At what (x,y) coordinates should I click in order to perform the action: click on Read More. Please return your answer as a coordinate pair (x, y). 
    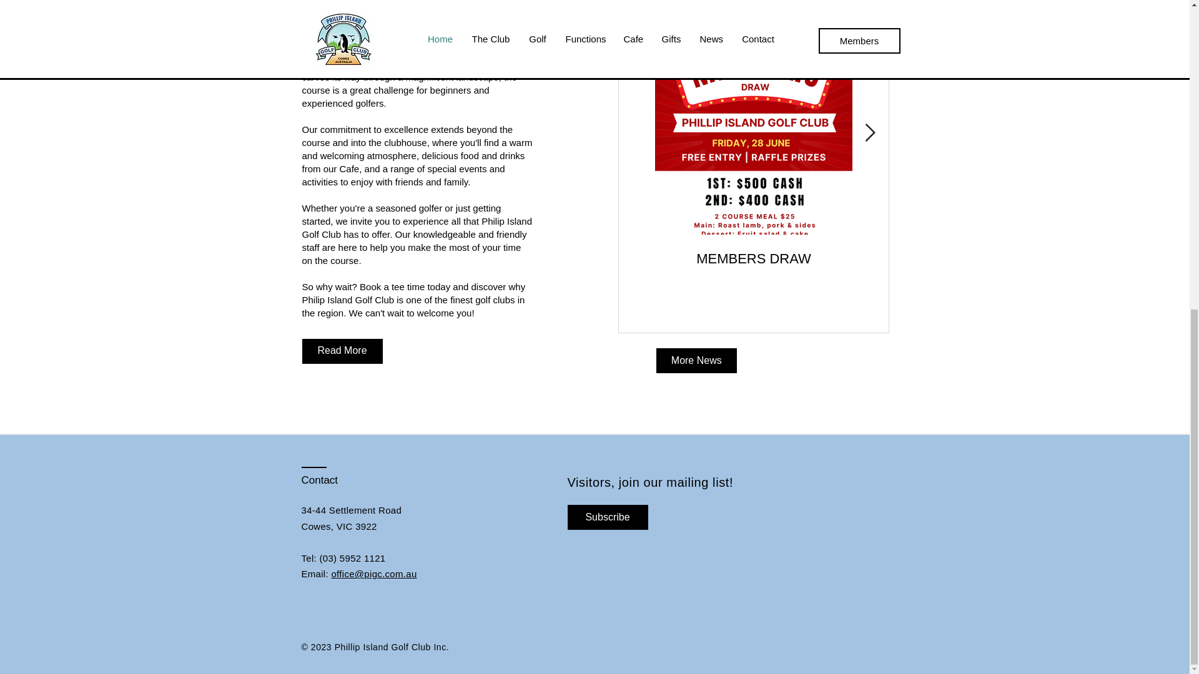
    Looking at the image, I should click on (342, 351).